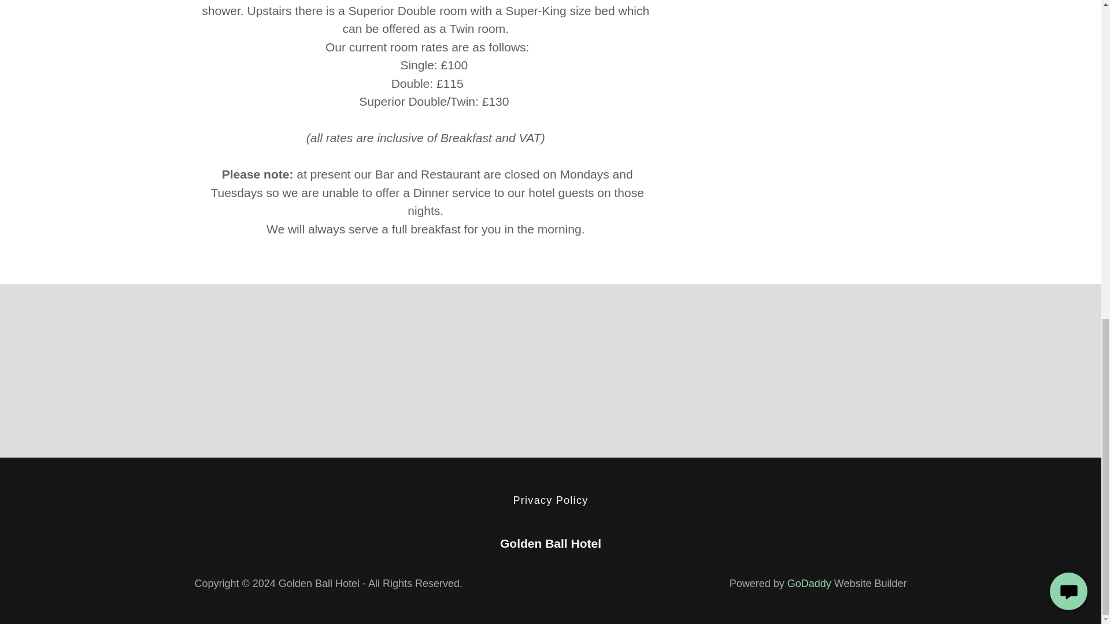  Describe the element at coordinates (550, 500) in the screenshot. I see `Privacy Policy` at that location.